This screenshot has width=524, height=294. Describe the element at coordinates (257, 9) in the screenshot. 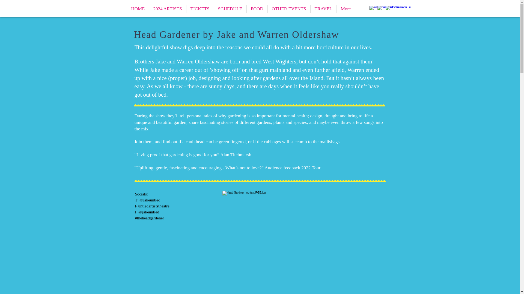

I see `FOOD` at that location.